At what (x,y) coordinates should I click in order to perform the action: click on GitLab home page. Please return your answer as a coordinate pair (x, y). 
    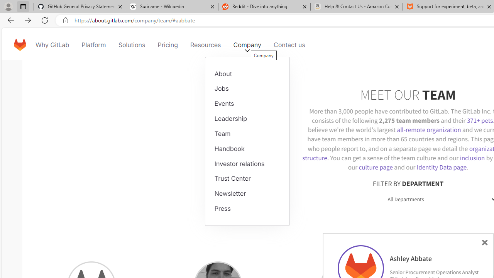
    Looking at the image, I should click on (20, 45).